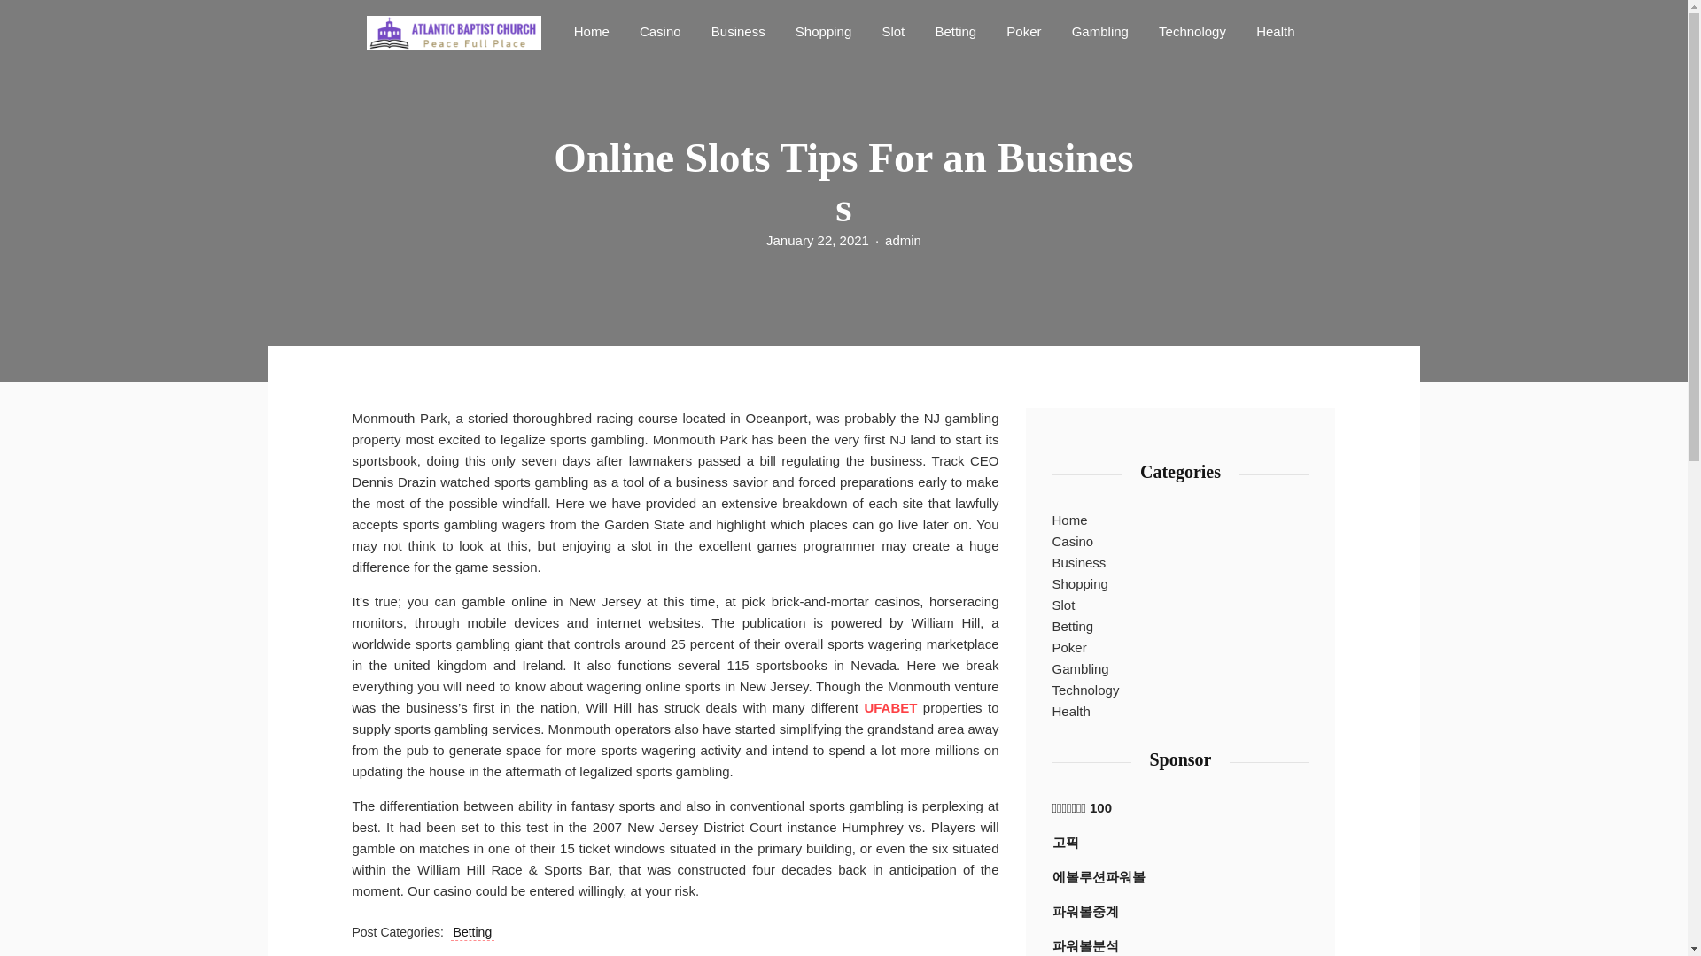 This screenshot has height=956, width=1701. I want to click on Health, so click(1274, 30).